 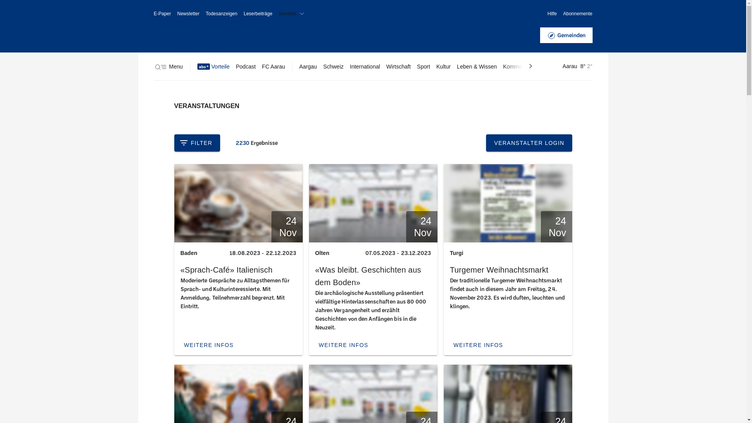 I want to click on Leben & Wissen, so click(x=477, y=67).